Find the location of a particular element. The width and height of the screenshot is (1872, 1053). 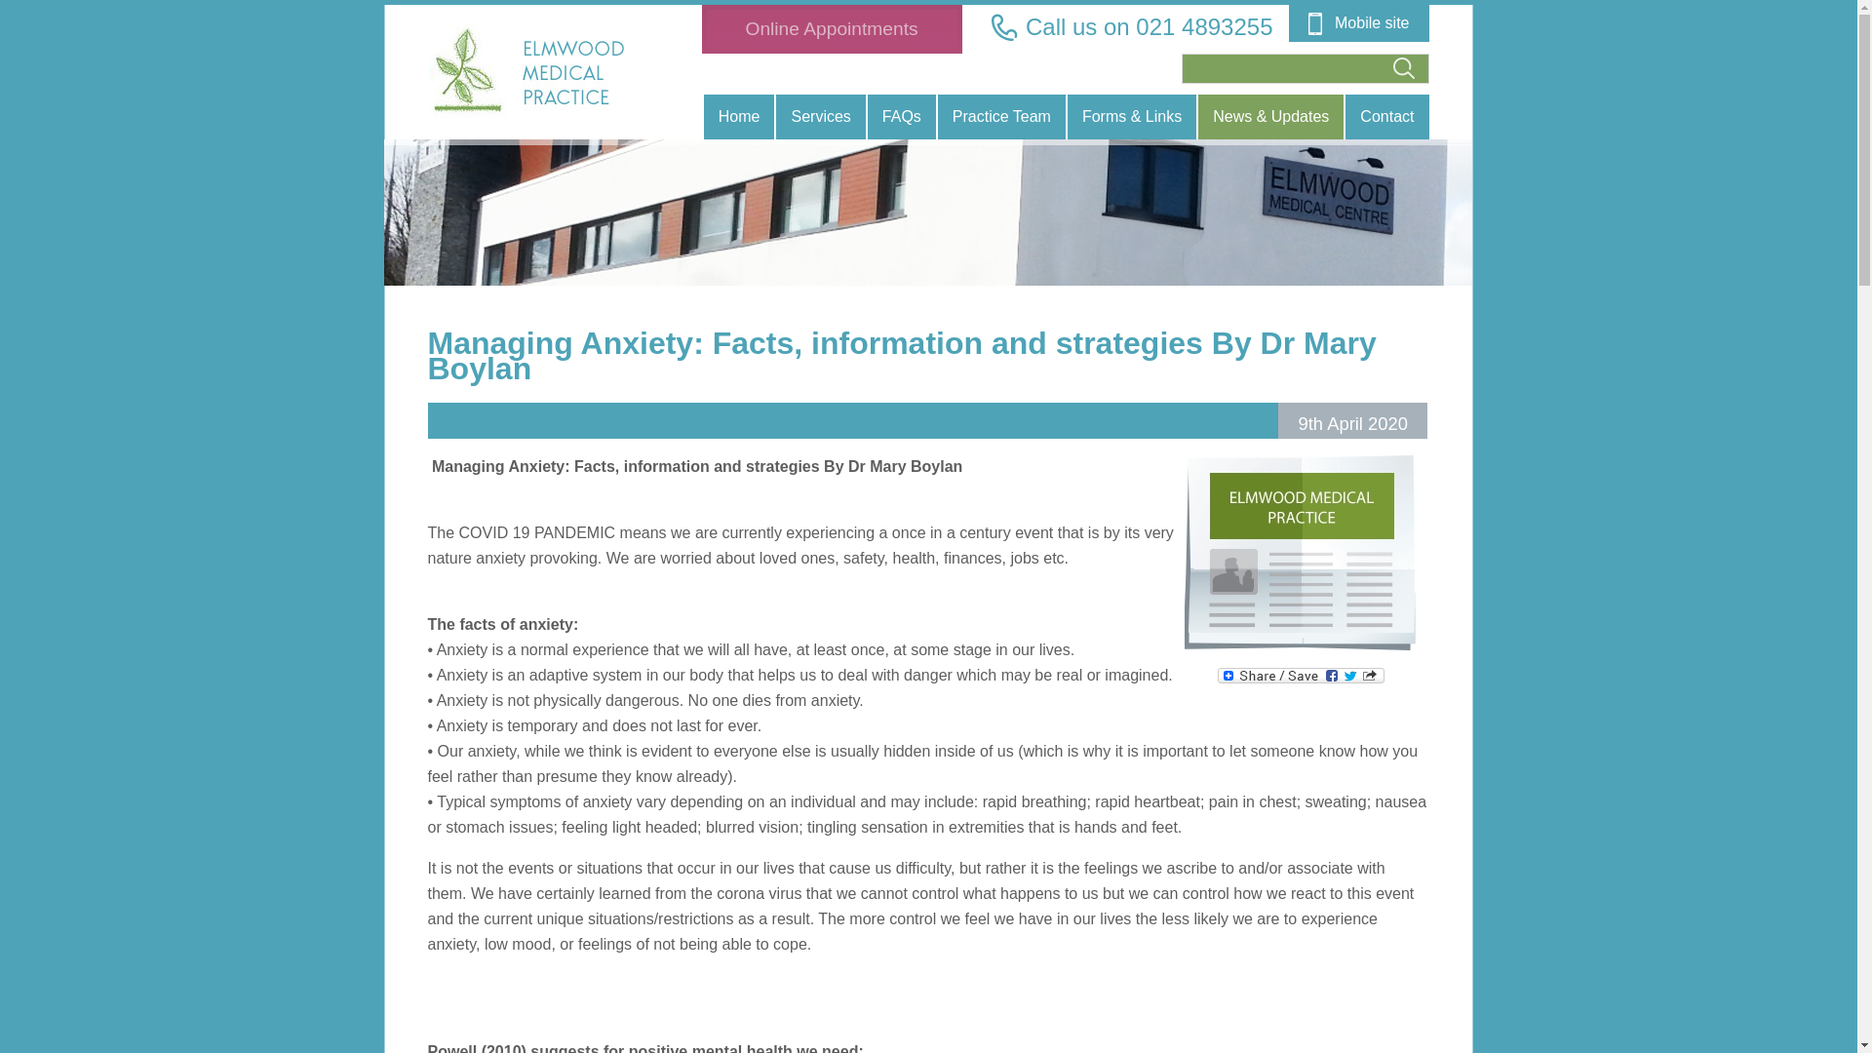

Services is located at coordinates (821, 117).